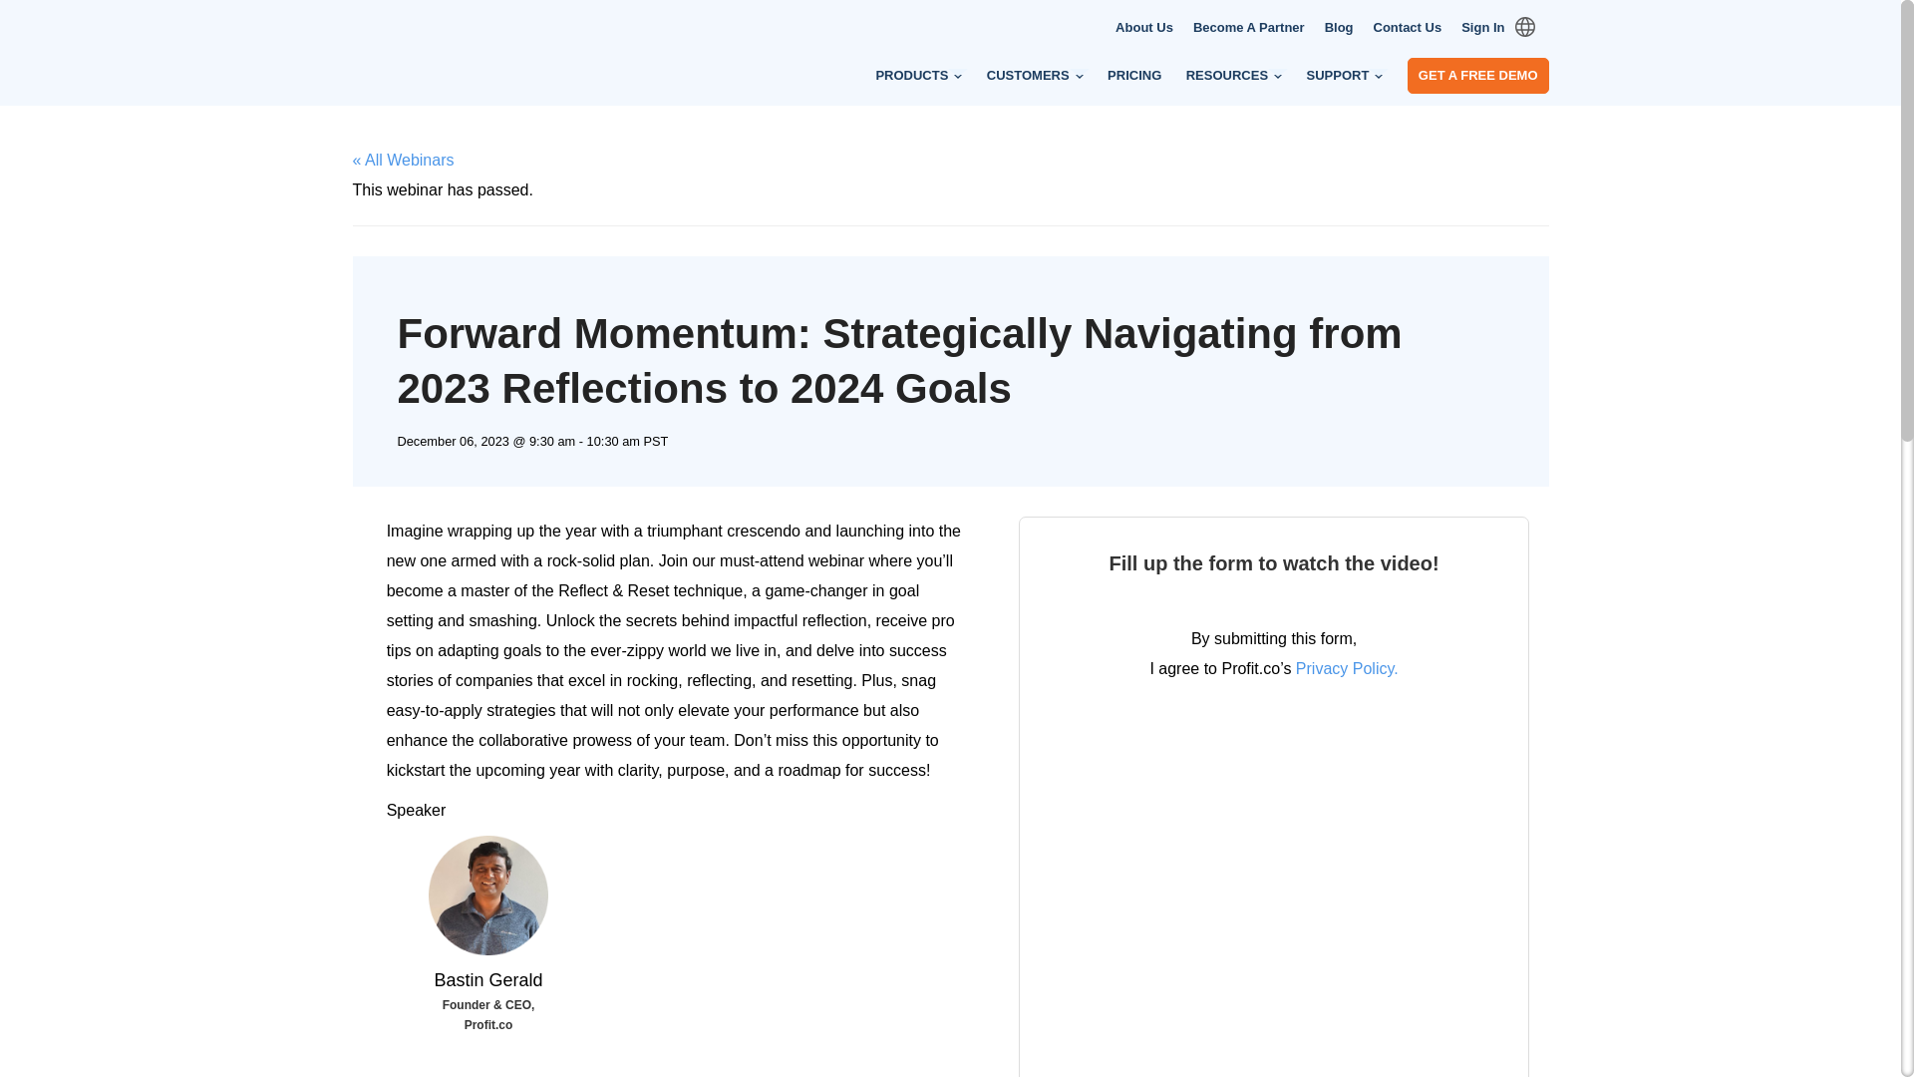 This screenshot has height=1077, width=1914. Describe the element at coordinates (1144, 28) in the screenshot. I see `About Us` at that location.